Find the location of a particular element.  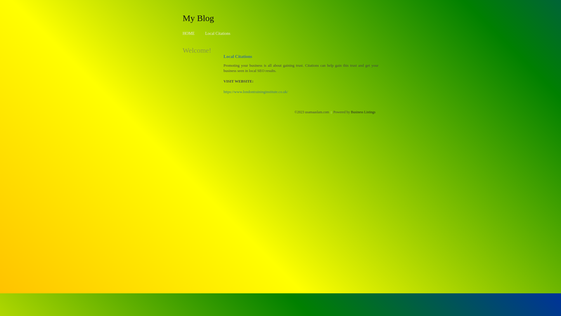

My Blog is located at coordinates (198, 18).